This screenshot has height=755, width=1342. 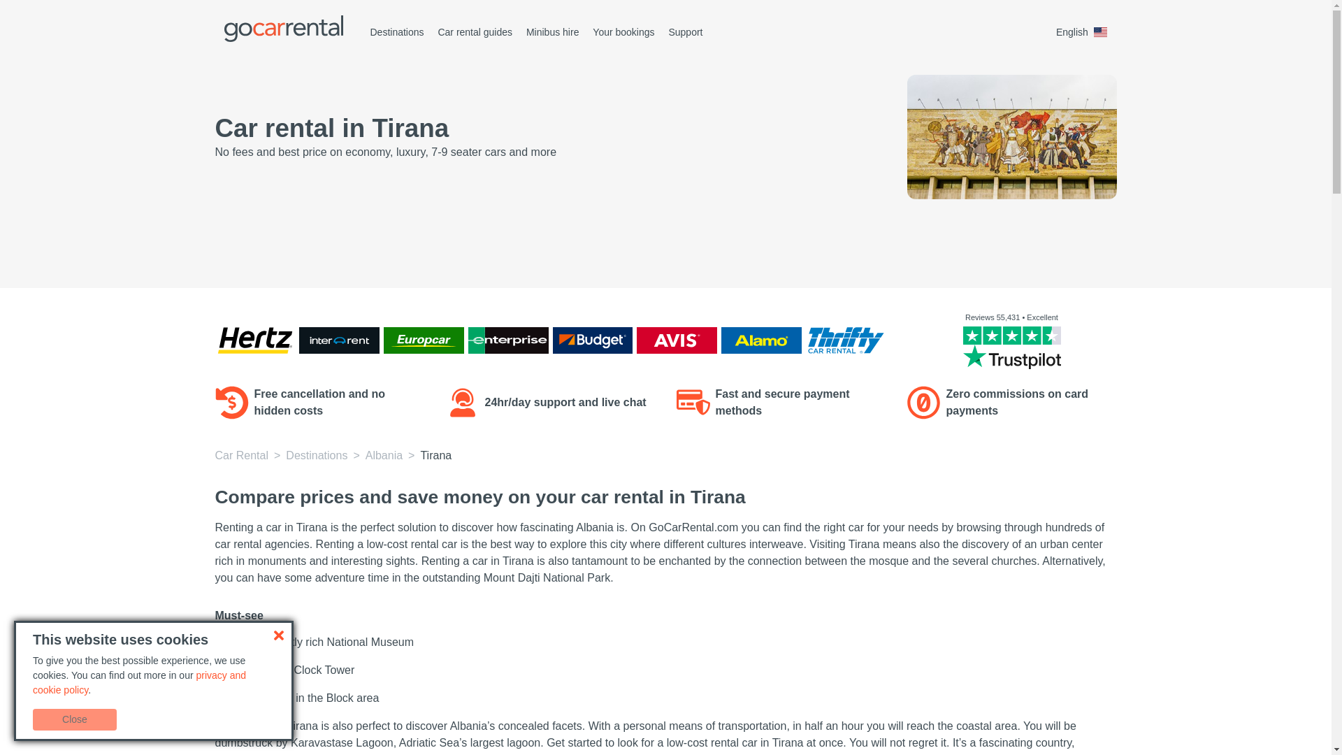 I want to click on English, so click(x=1084, y=32).